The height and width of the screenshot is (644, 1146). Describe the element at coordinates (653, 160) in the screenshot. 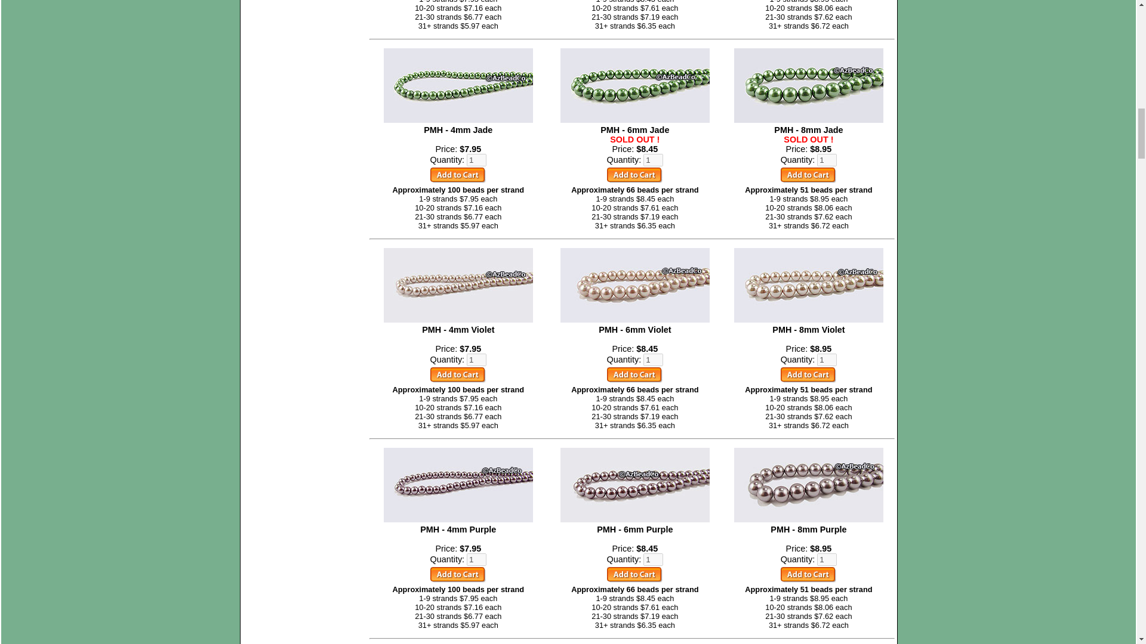

I see `1` at that location.